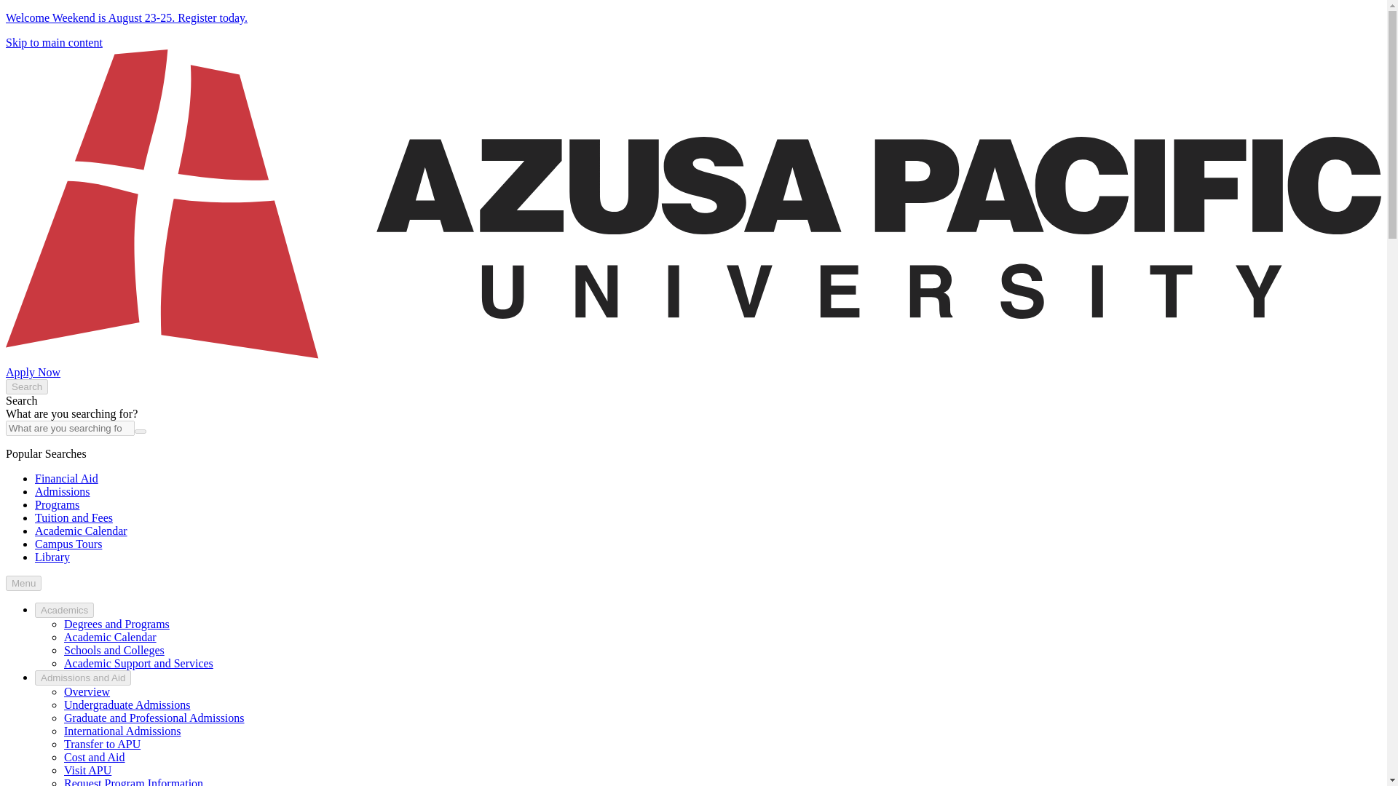 Image resolution: width=1398 pixels, height=786 pixels. Describe the element at coordinates (154, 718) in the screenshot. I see `Graduate and Professional Admissions` at that location.